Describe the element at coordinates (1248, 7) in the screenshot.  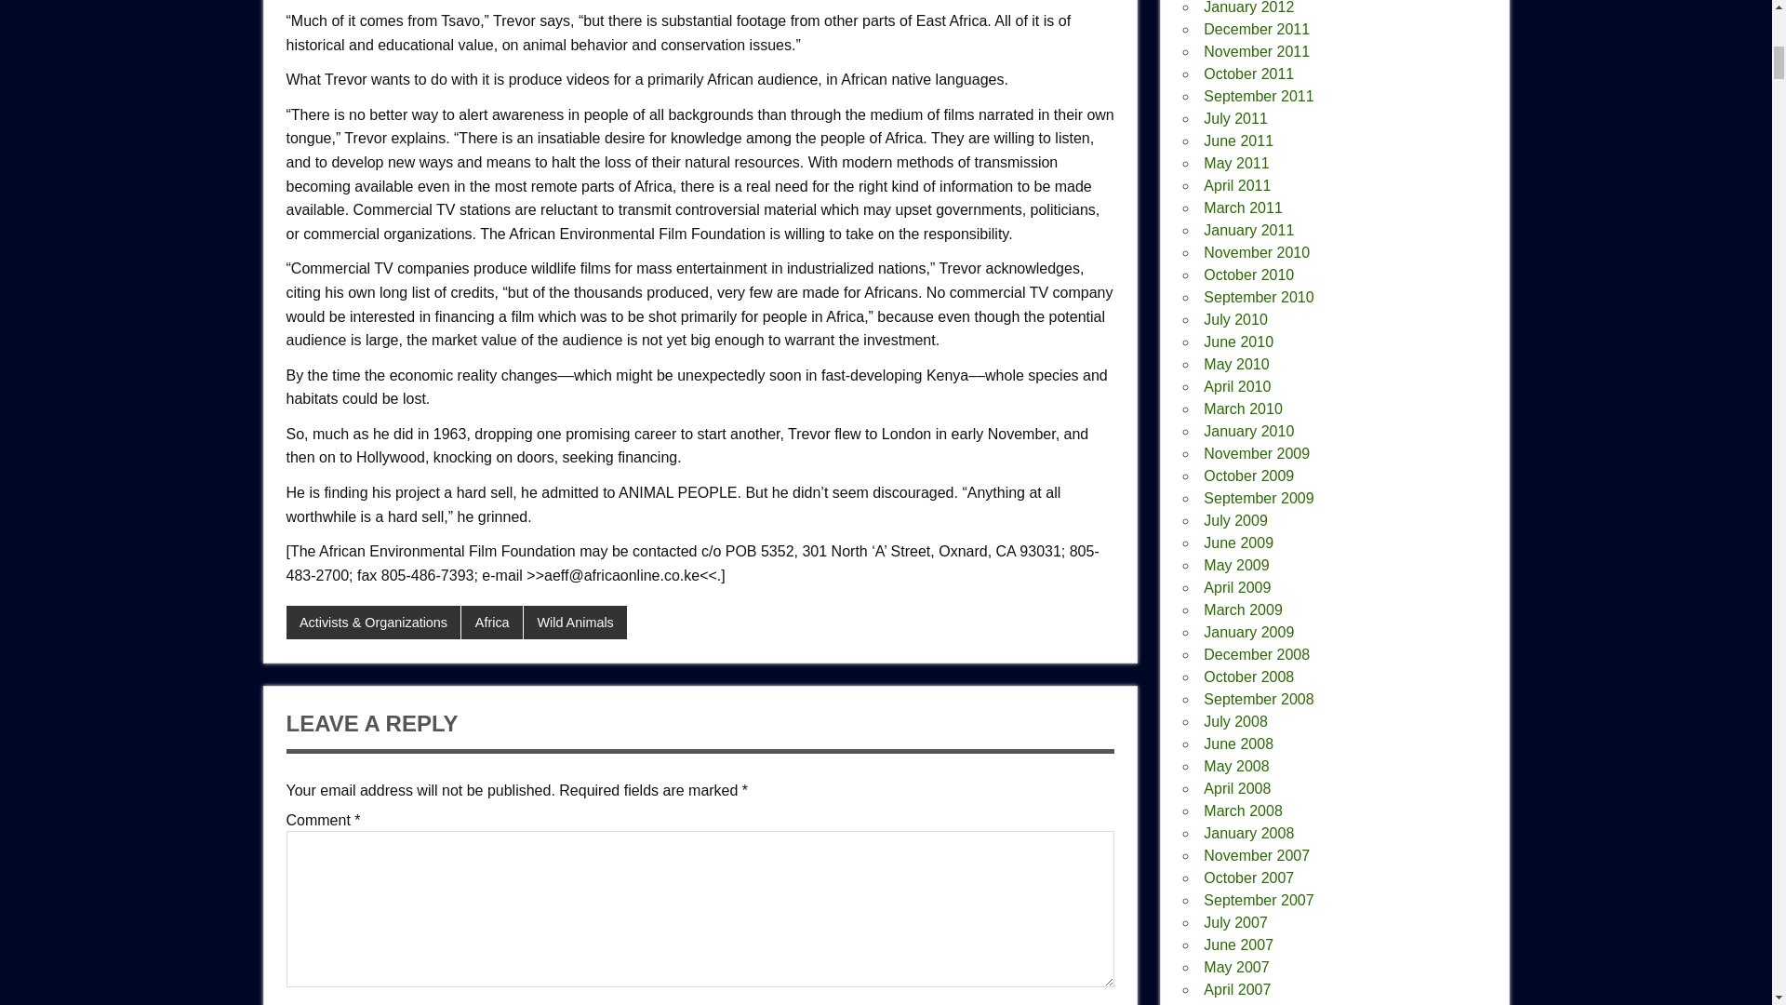
I see `January 2012` at that location.